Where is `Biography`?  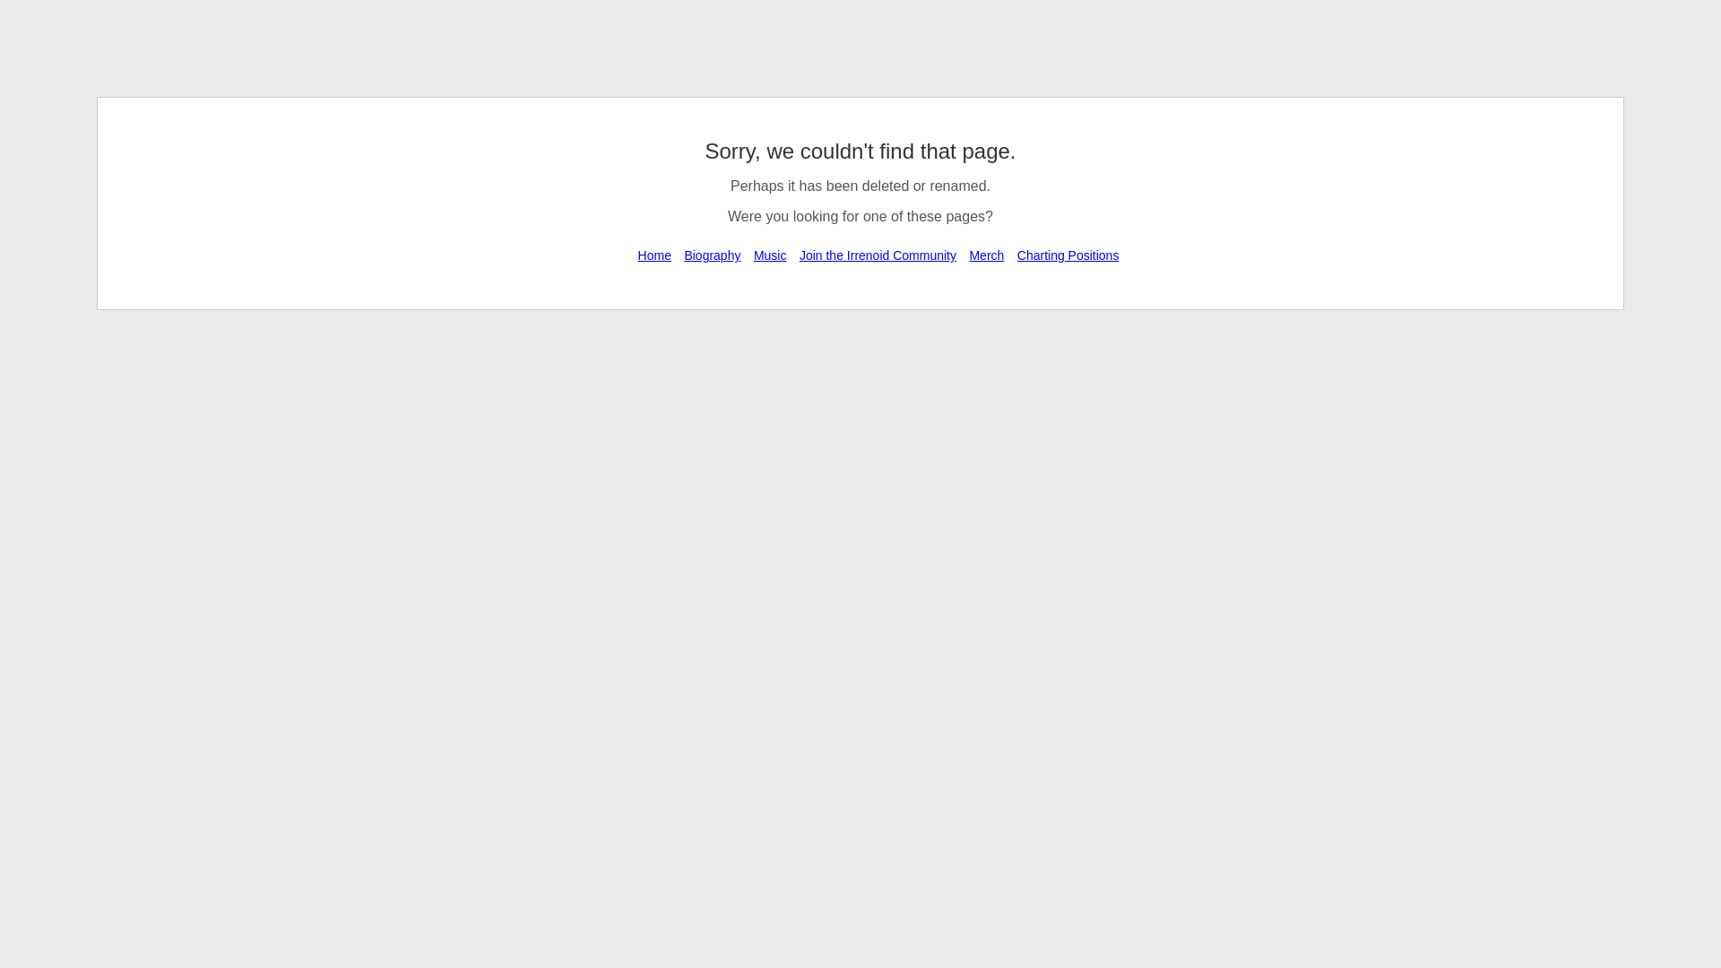 Biography is located at coordinates (712, 255).